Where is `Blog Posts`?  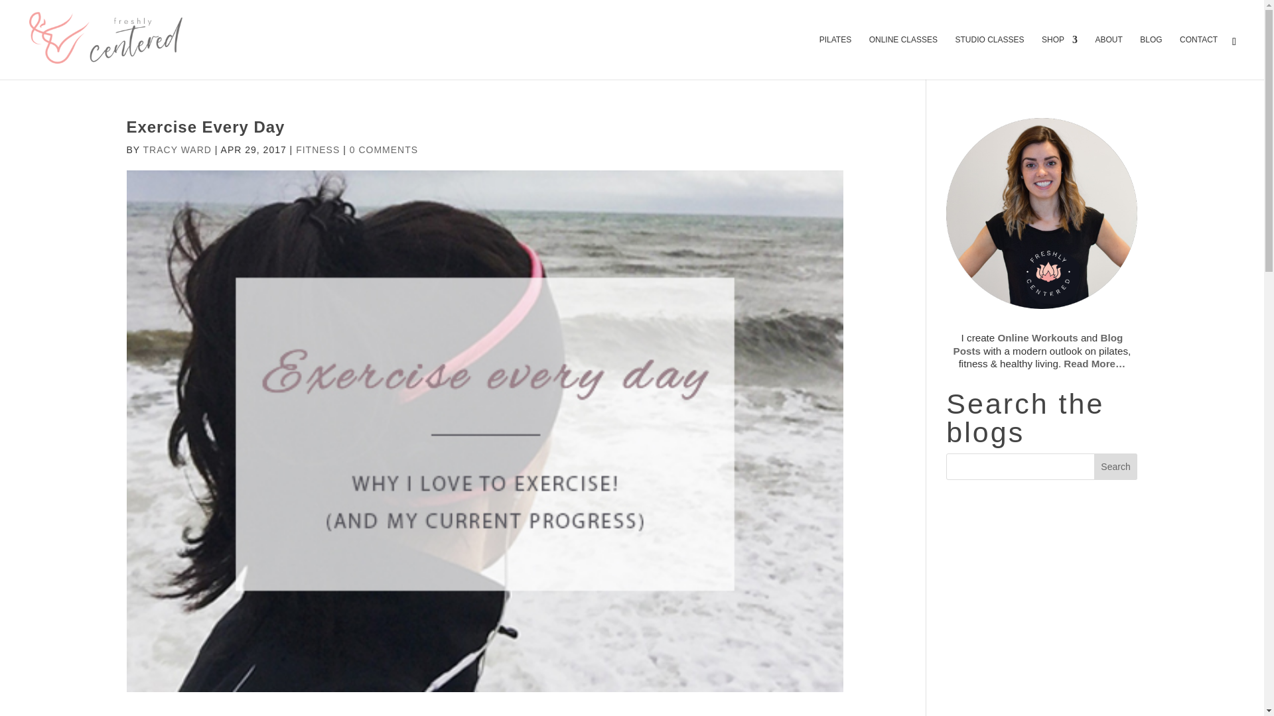 Blog Posts is located at coordinates (1038, 343).